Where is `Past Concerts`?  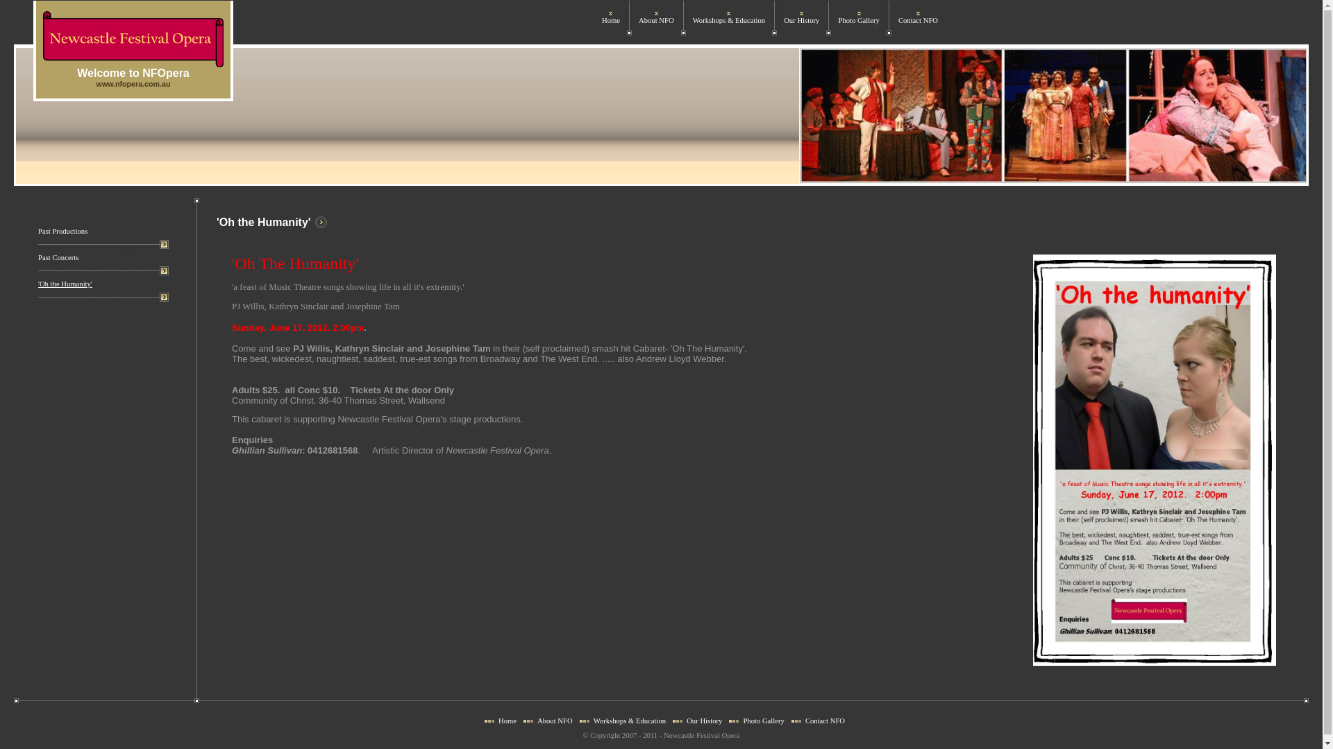
Past Concerts is located at coordinates (58, 258).